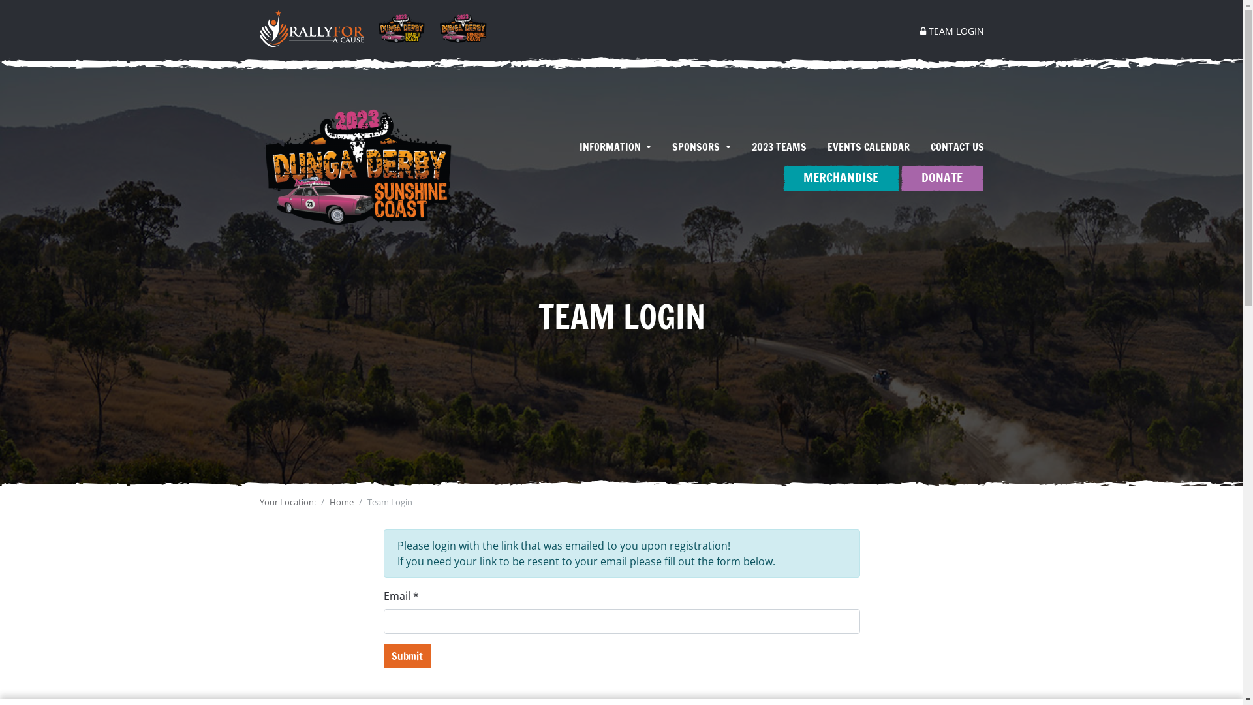 This screenshot has height=705, width=1253. I want to click on EVENTS CALENDAR, so click(869, 147).